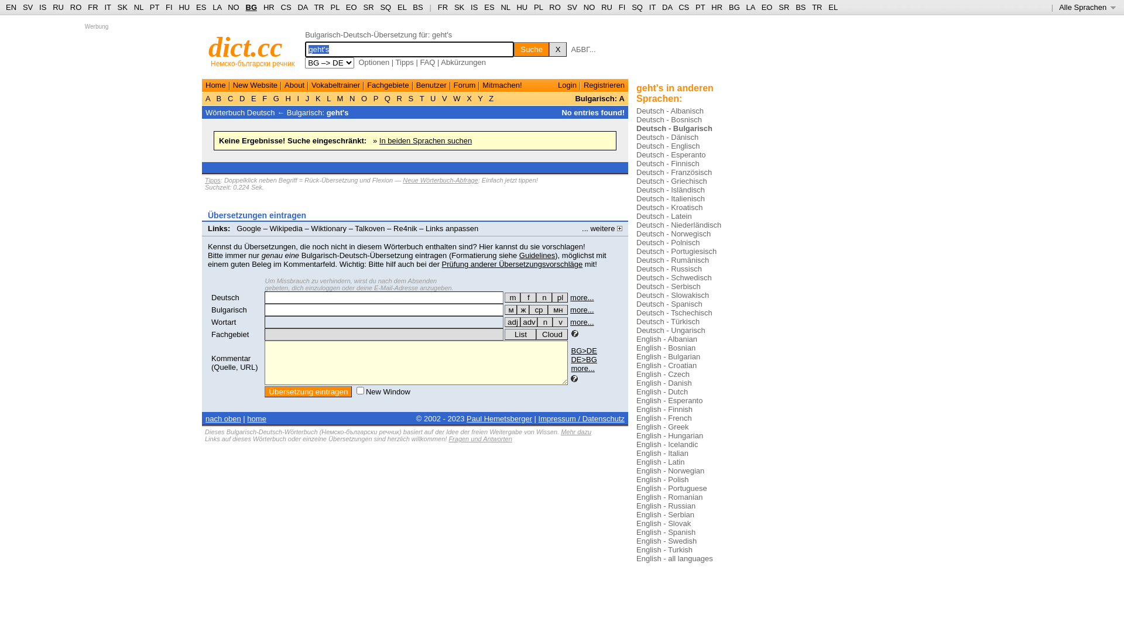  What do you see at coordinates (667, 445) in the screenshot?
I see `English - Icelandic` at bounding box center [667, 445].